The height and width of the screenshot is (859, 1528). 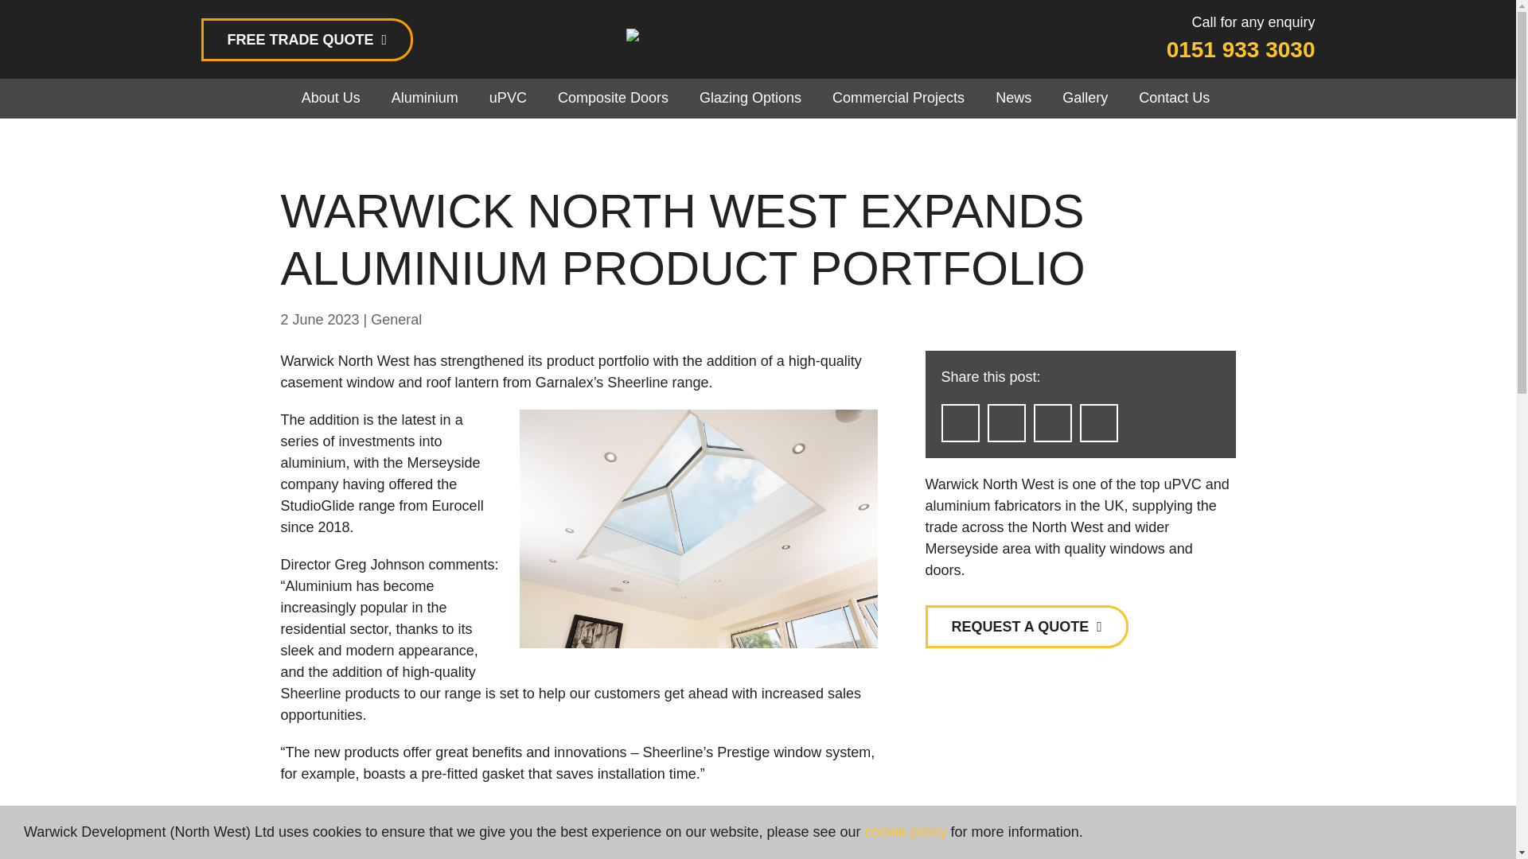 I want to click on Return to the homepage, so click(x=758, y=39).